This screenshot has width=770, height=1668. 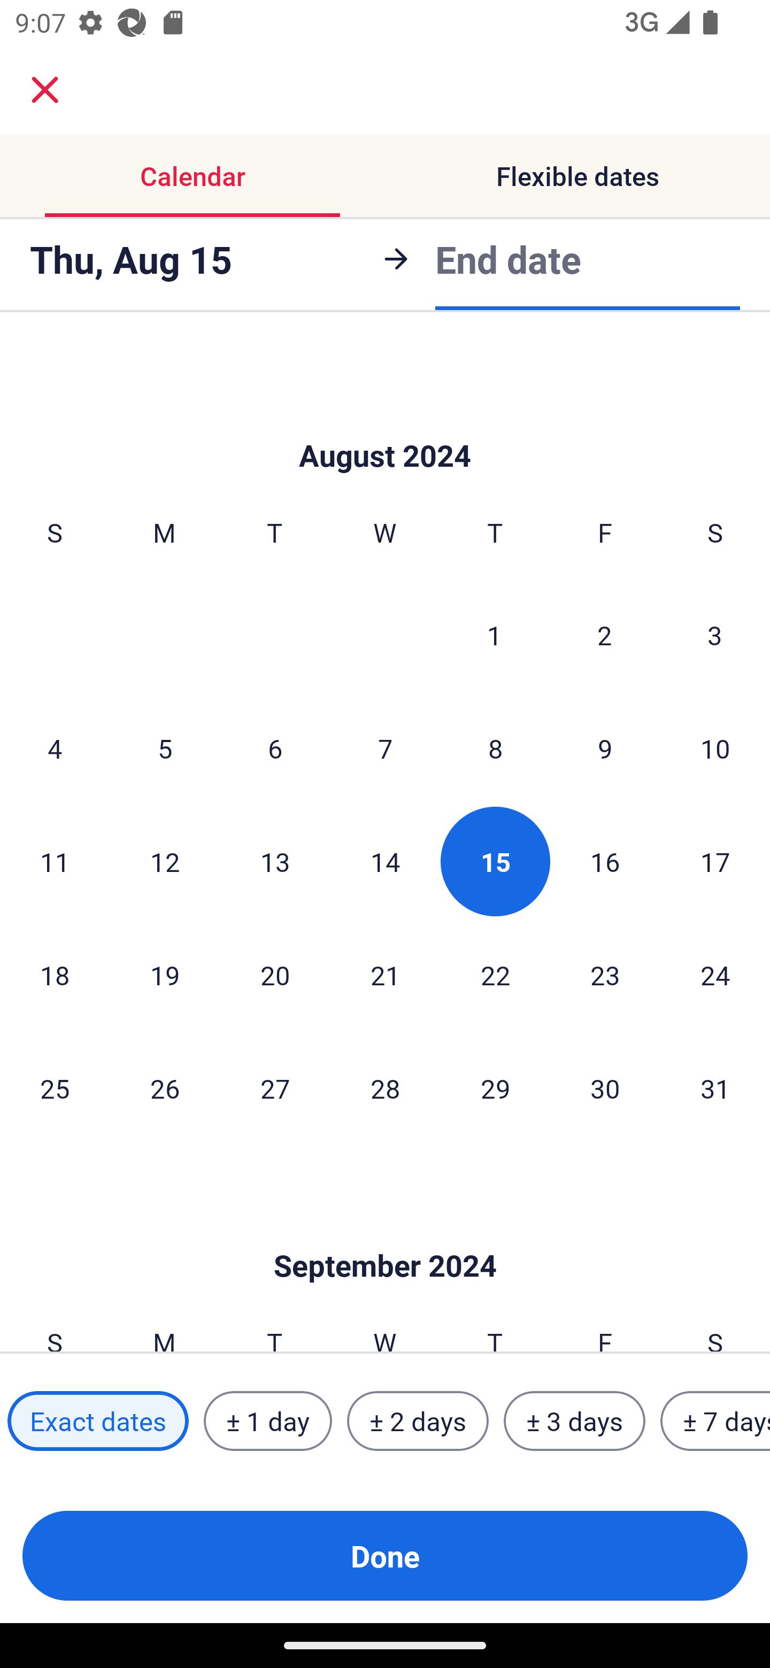 I want to click on 28 Wednesday, August 28, 2024, so click(x=385, y=1088).